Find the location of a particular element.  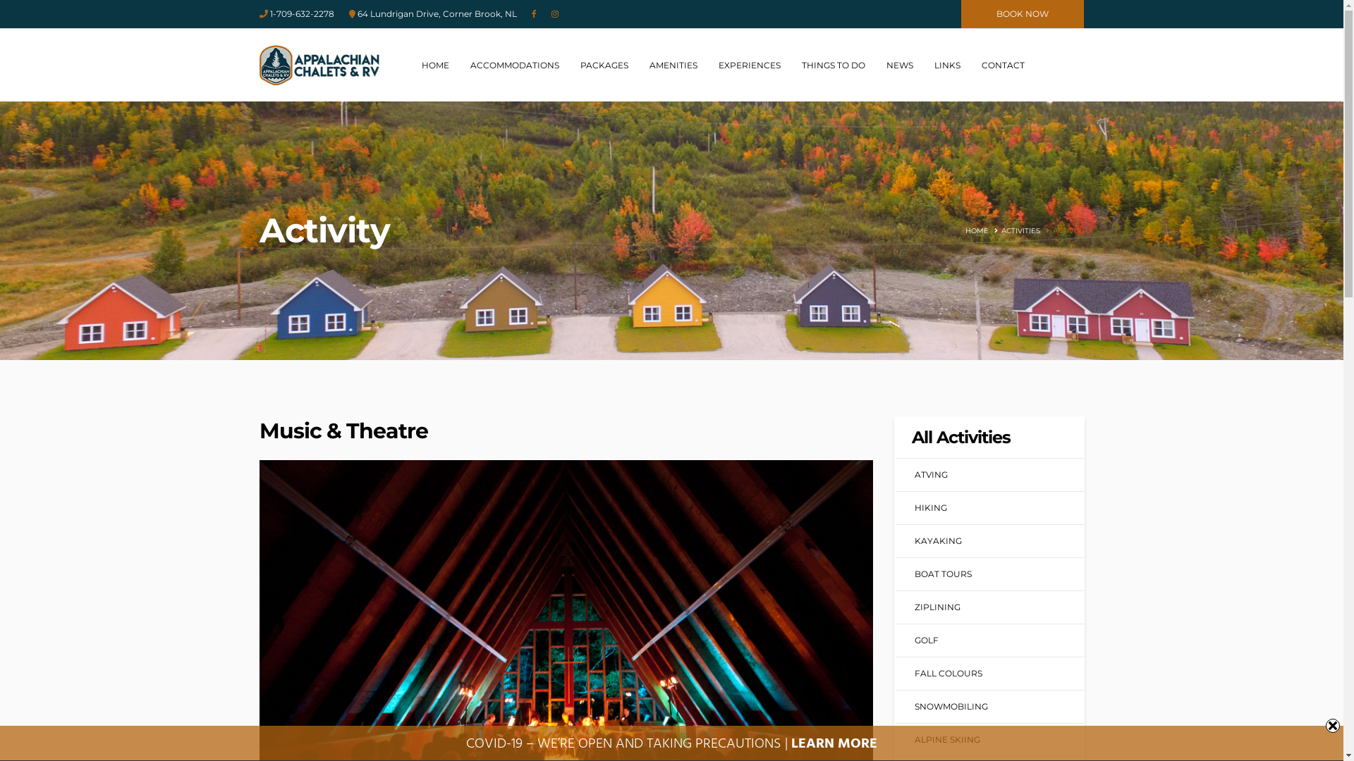

CONTACT is located at coordinates (1003, 66).